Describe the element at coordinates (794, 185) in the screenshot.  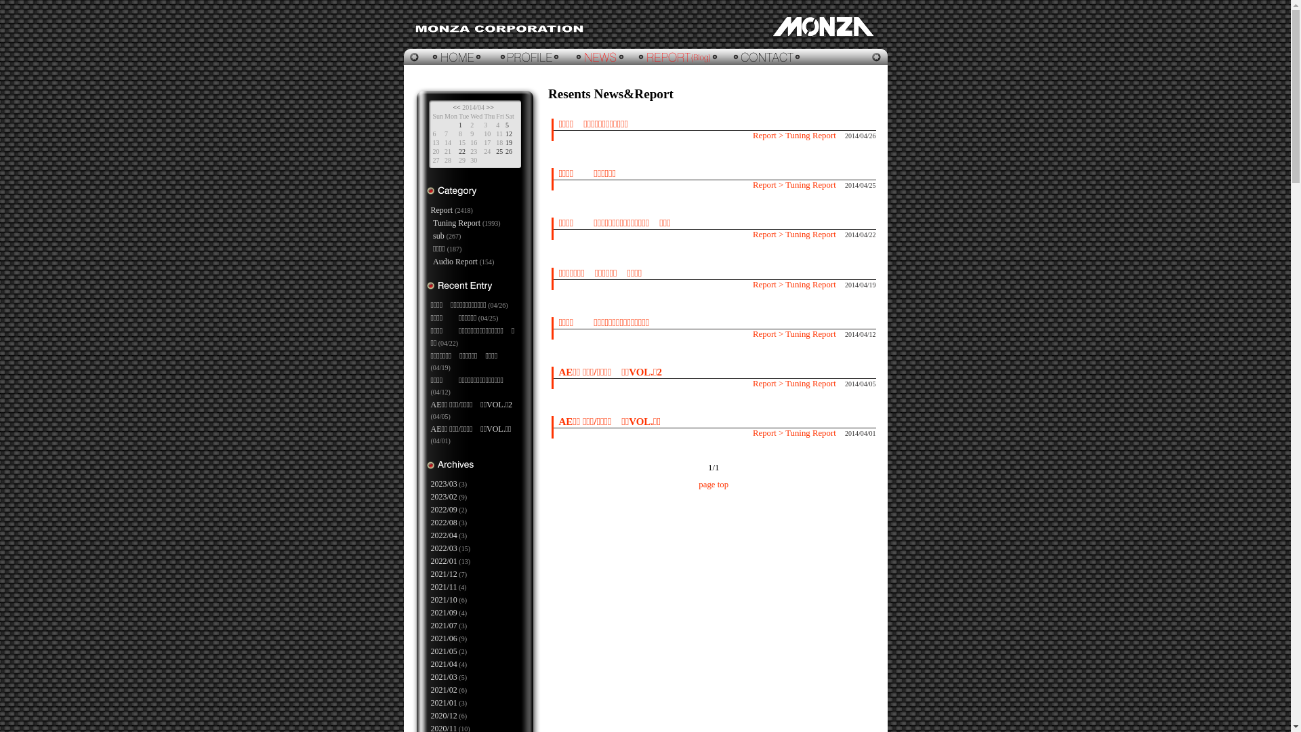
I see `Report > Tuning Report` at that location.